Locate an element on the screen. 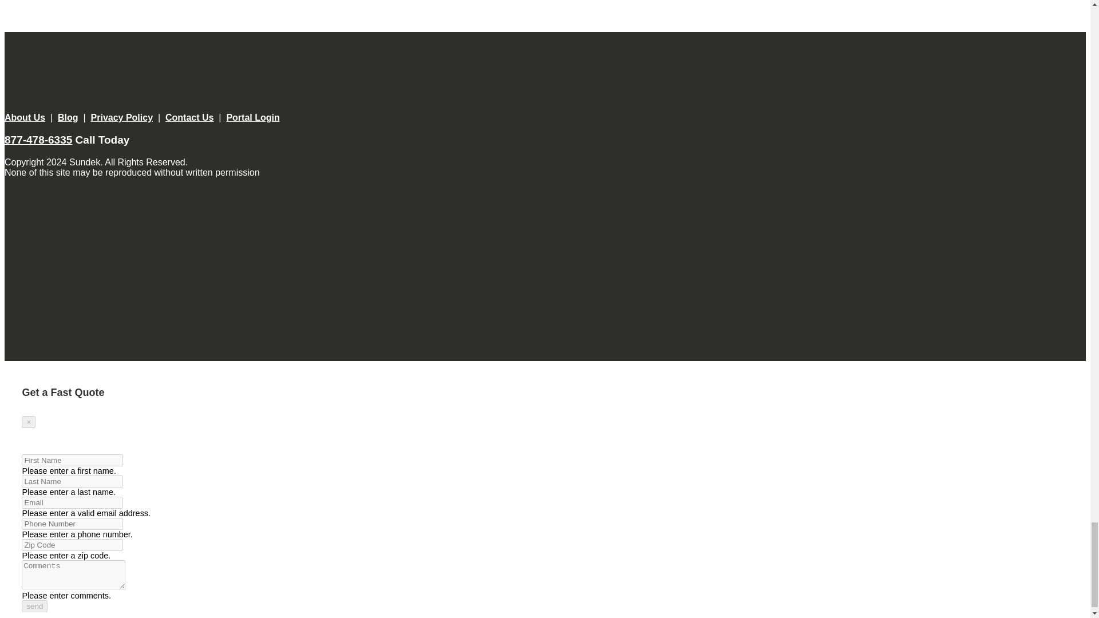 Image resolution: width=1099 pixels, height=618 pixels. Privacy Policy is located at coordinates (122, 117).